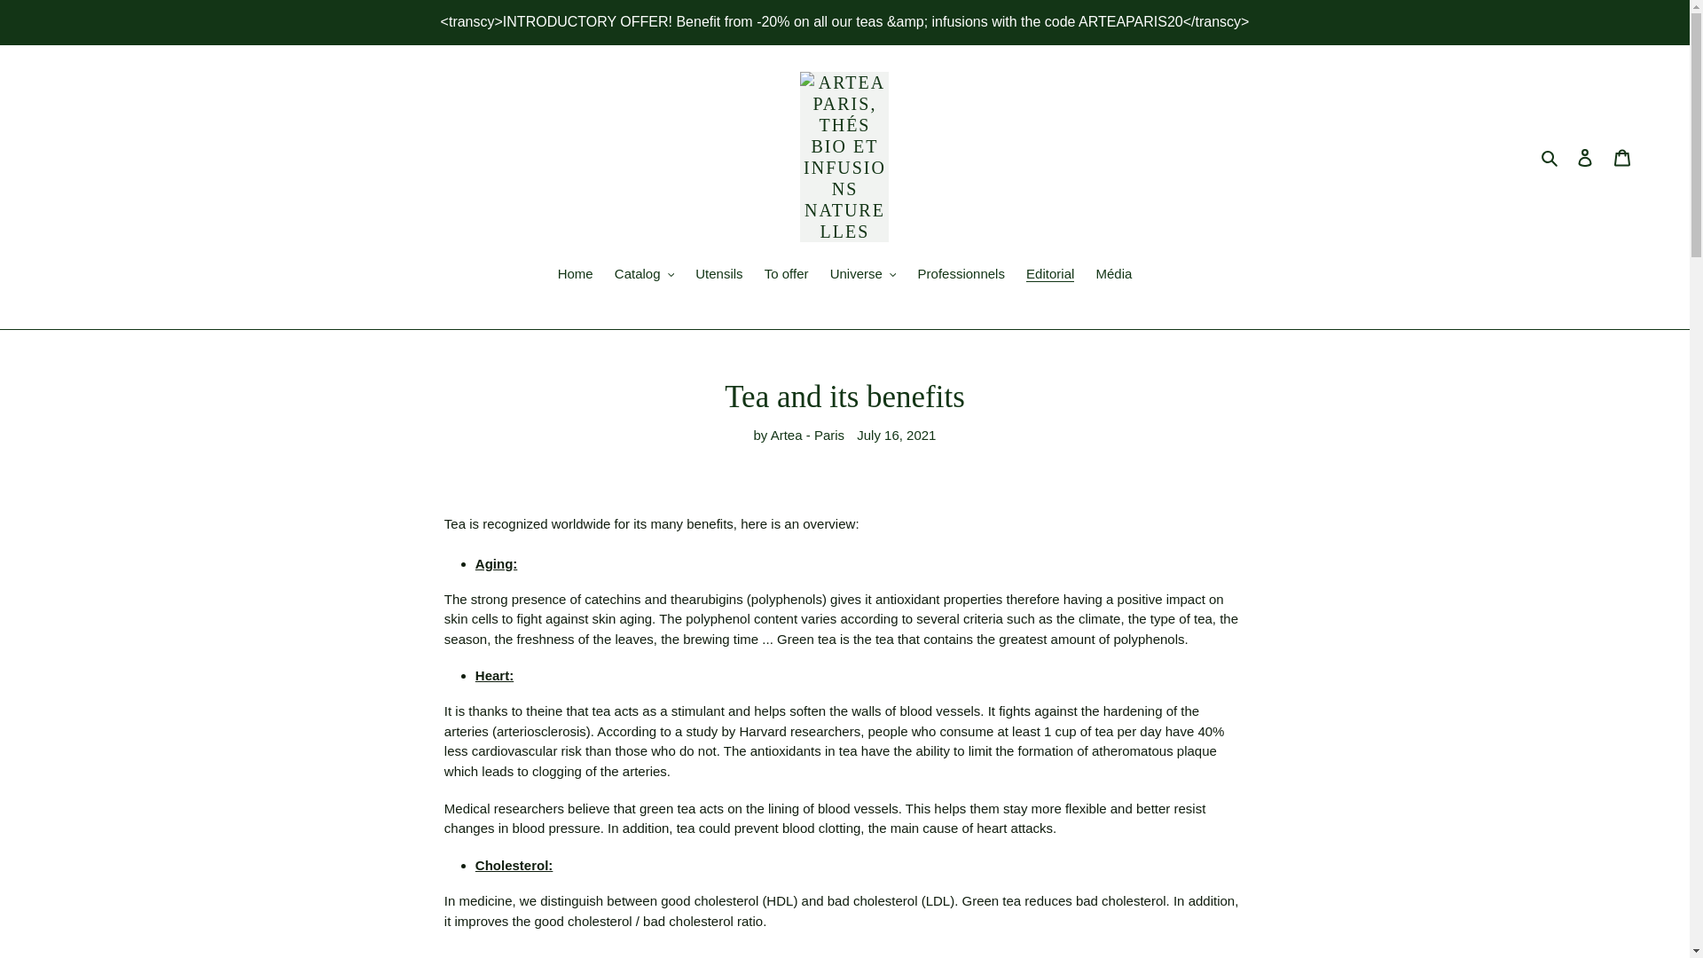  What do you see at coordinates (1622, 156) in the screenshot?
I see `Cart` at bounding box center [1622, 156].